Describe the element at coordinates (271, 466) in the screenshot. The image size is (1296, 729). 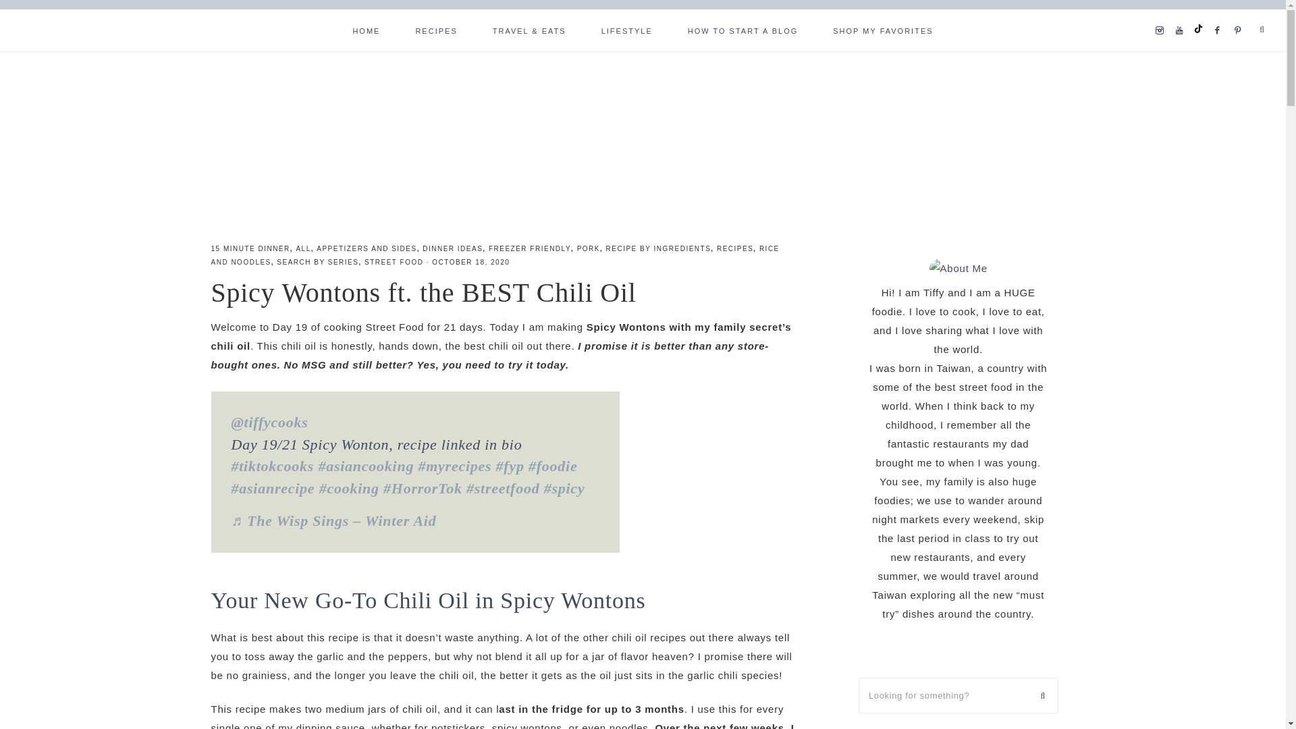
I see `tiktokcooks` at that location.